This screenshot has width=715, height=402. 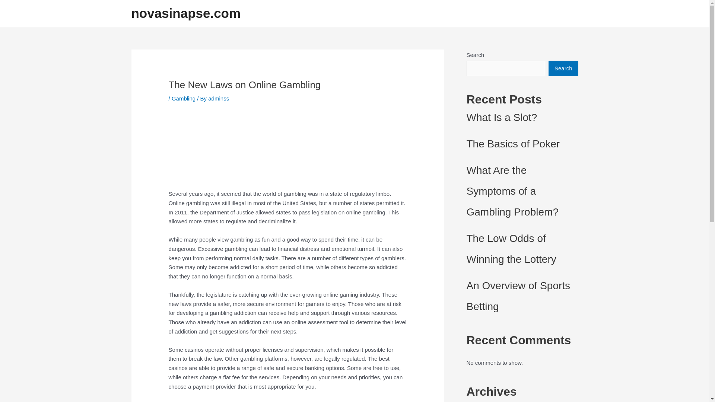 I want to click on Search, so click(x=563, y=68).